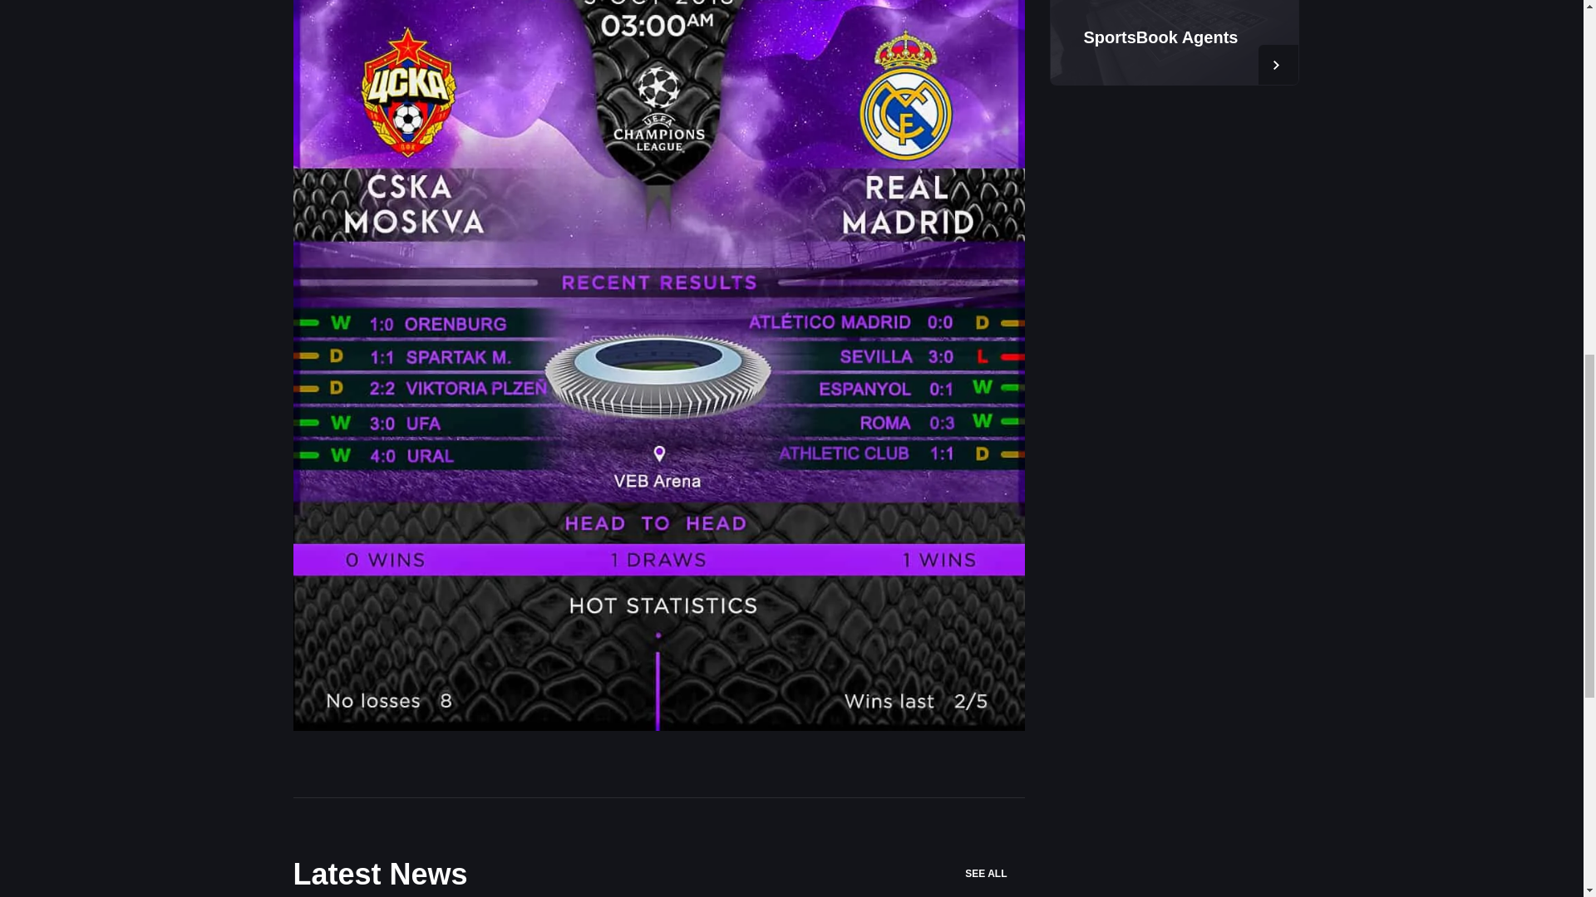 The image size is (1596, 897). I want to click on SportsBook Agents, so click(1160, 37).